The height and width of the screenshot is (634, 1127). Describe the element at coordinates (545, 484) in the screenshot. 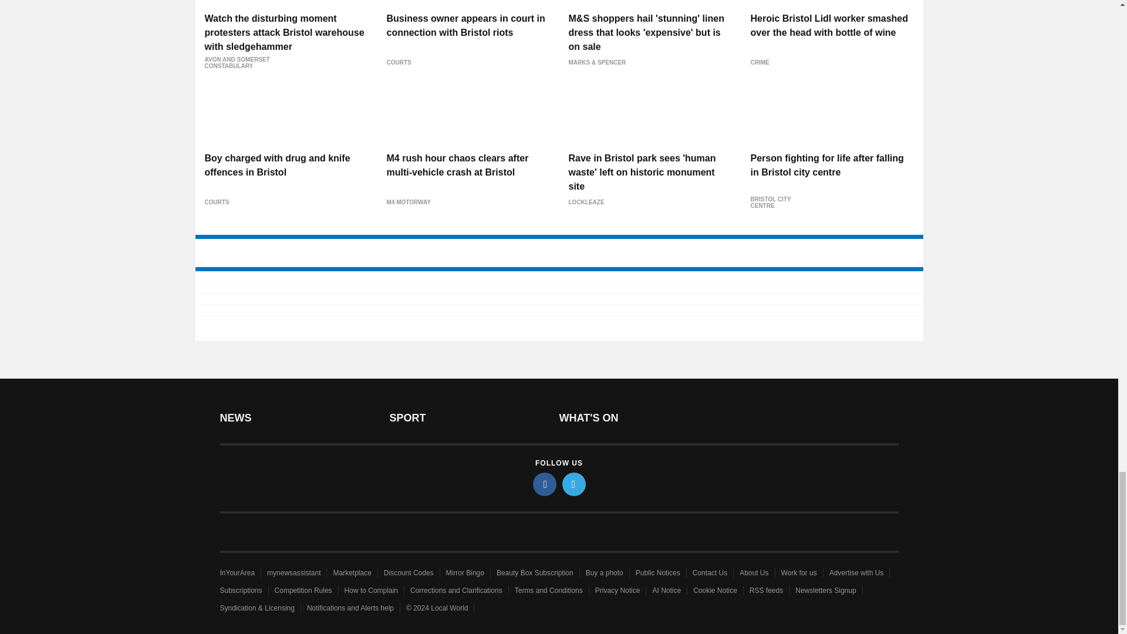

I see `facebook` at that location.